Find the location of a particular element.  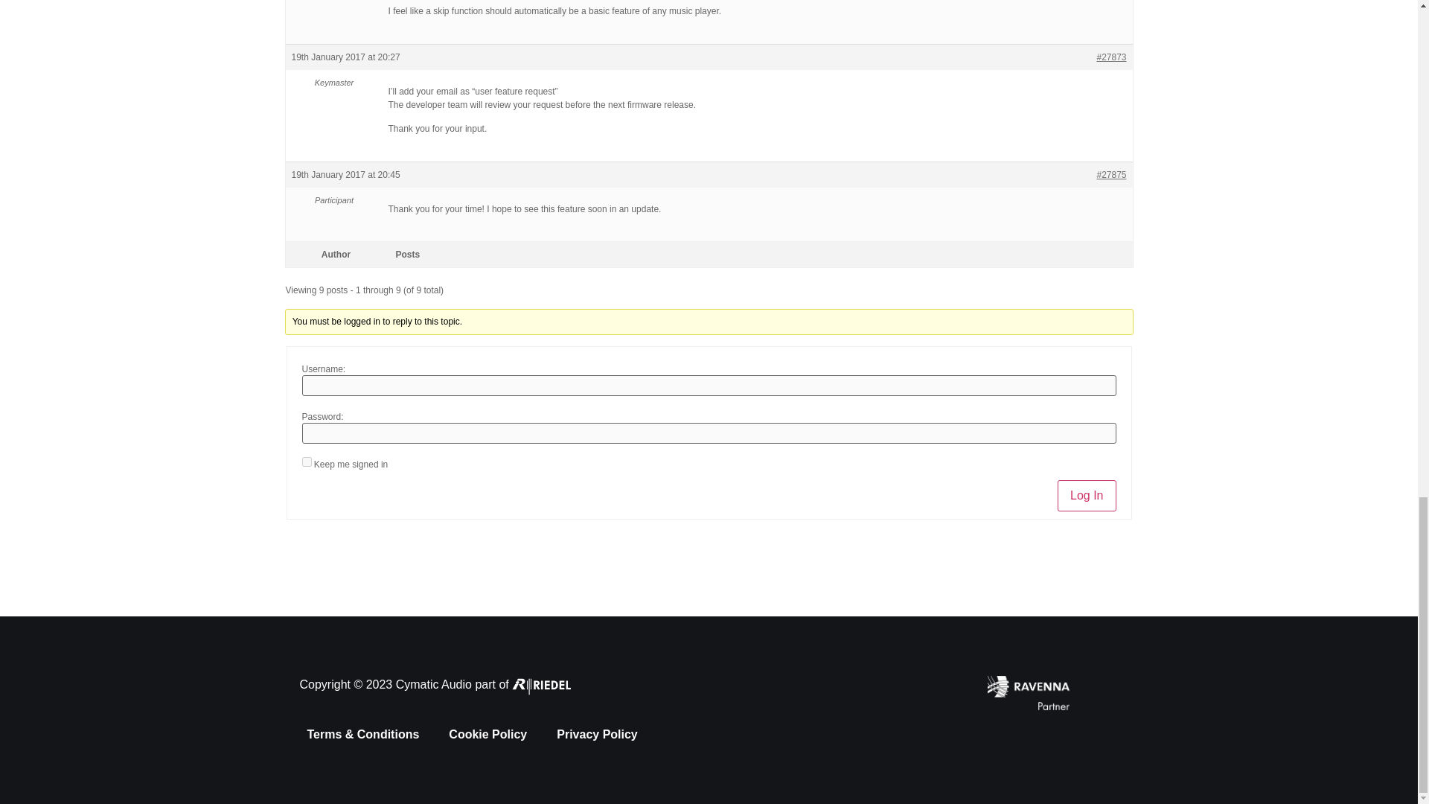

forever is located at coordinates (307, 462).